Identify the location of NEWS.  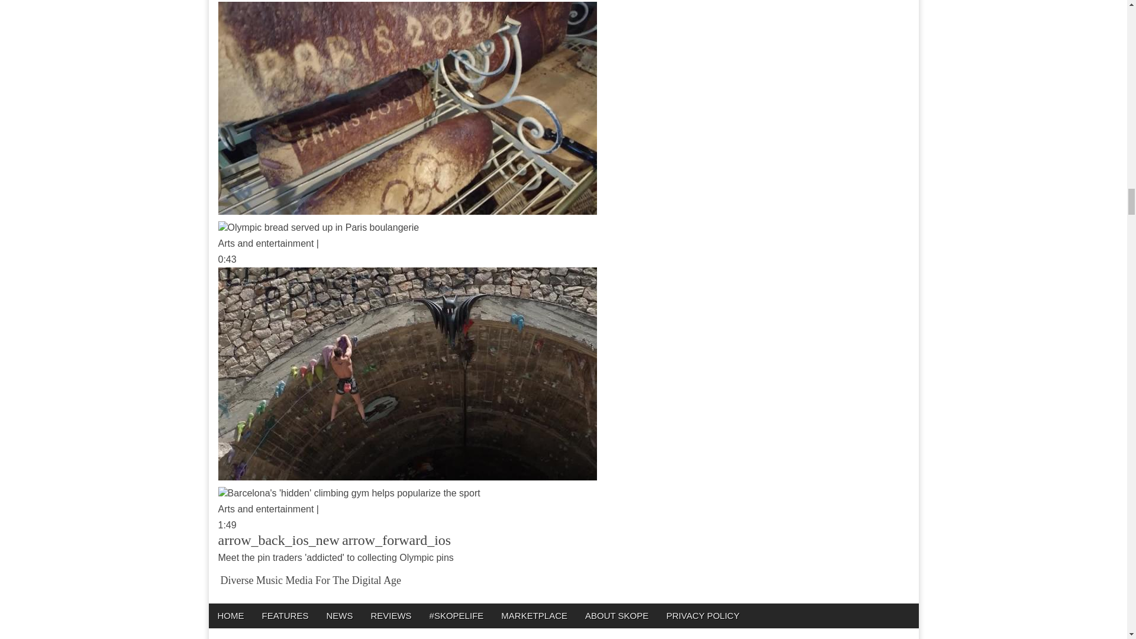
(338, 615).